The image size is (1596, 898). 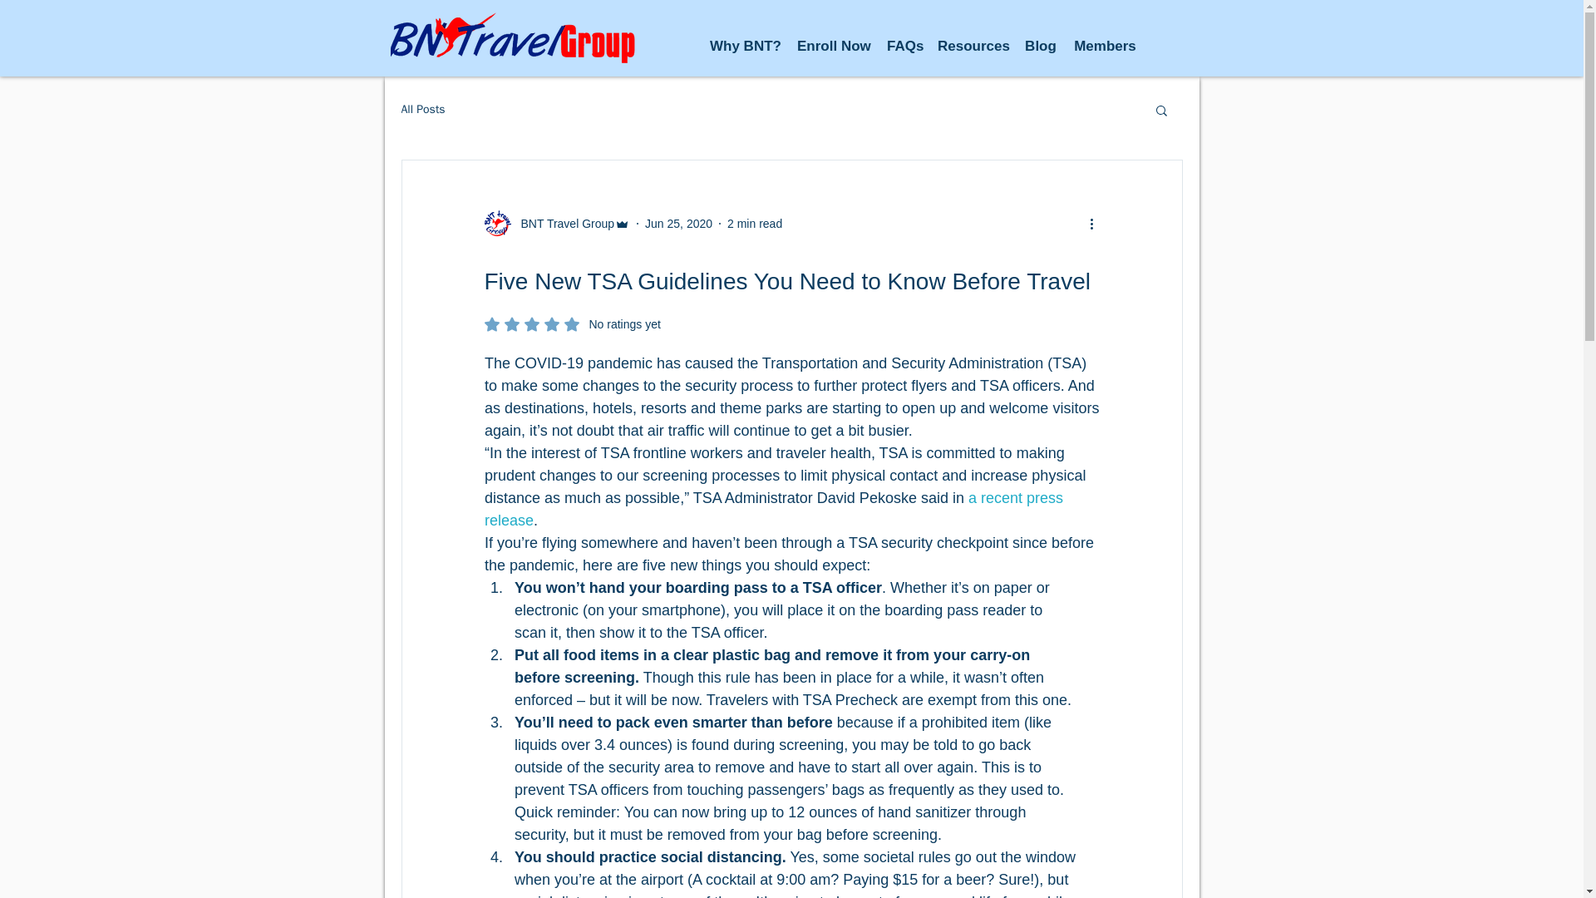 What do you see at coordinates (572, 324) in the screenshot?
I see `2 min read` at bounding box center [572, 324].